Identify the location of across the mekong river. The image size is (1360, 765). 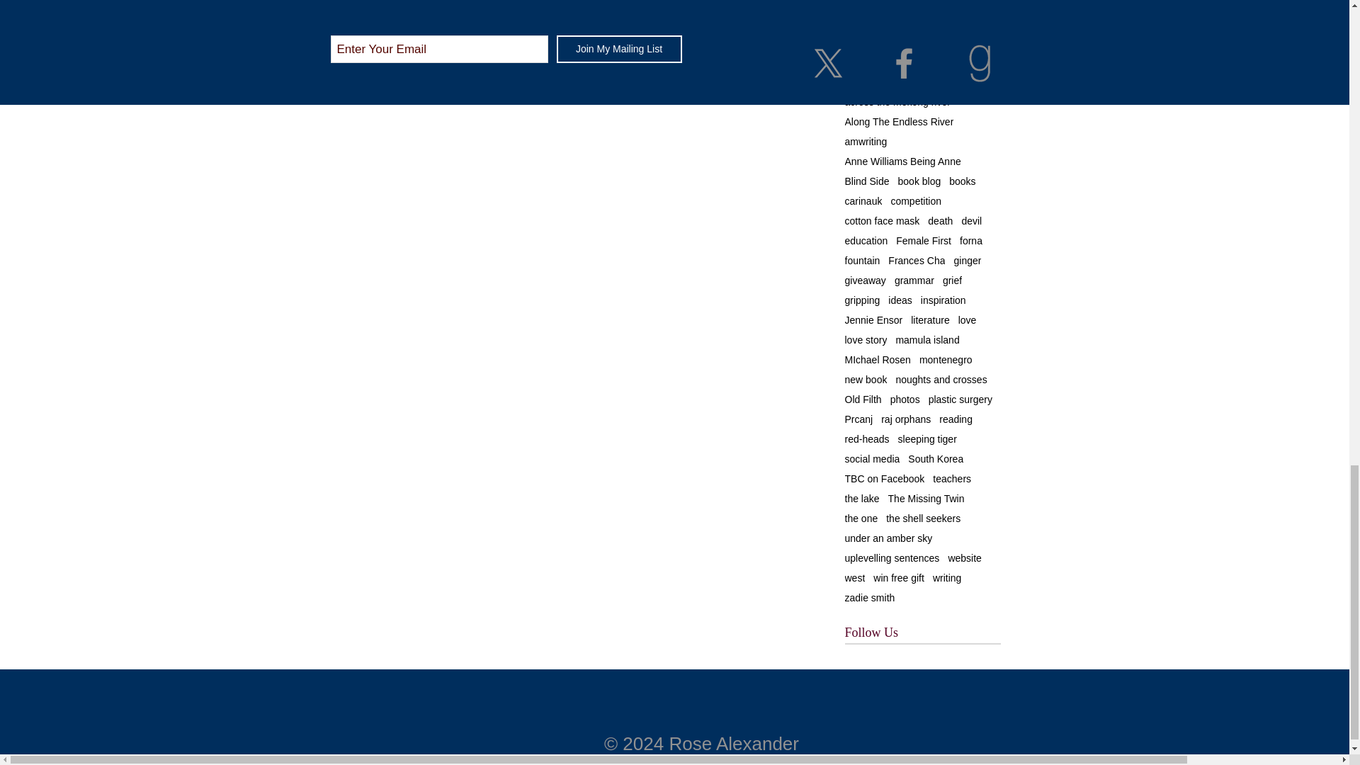
(897, 102).